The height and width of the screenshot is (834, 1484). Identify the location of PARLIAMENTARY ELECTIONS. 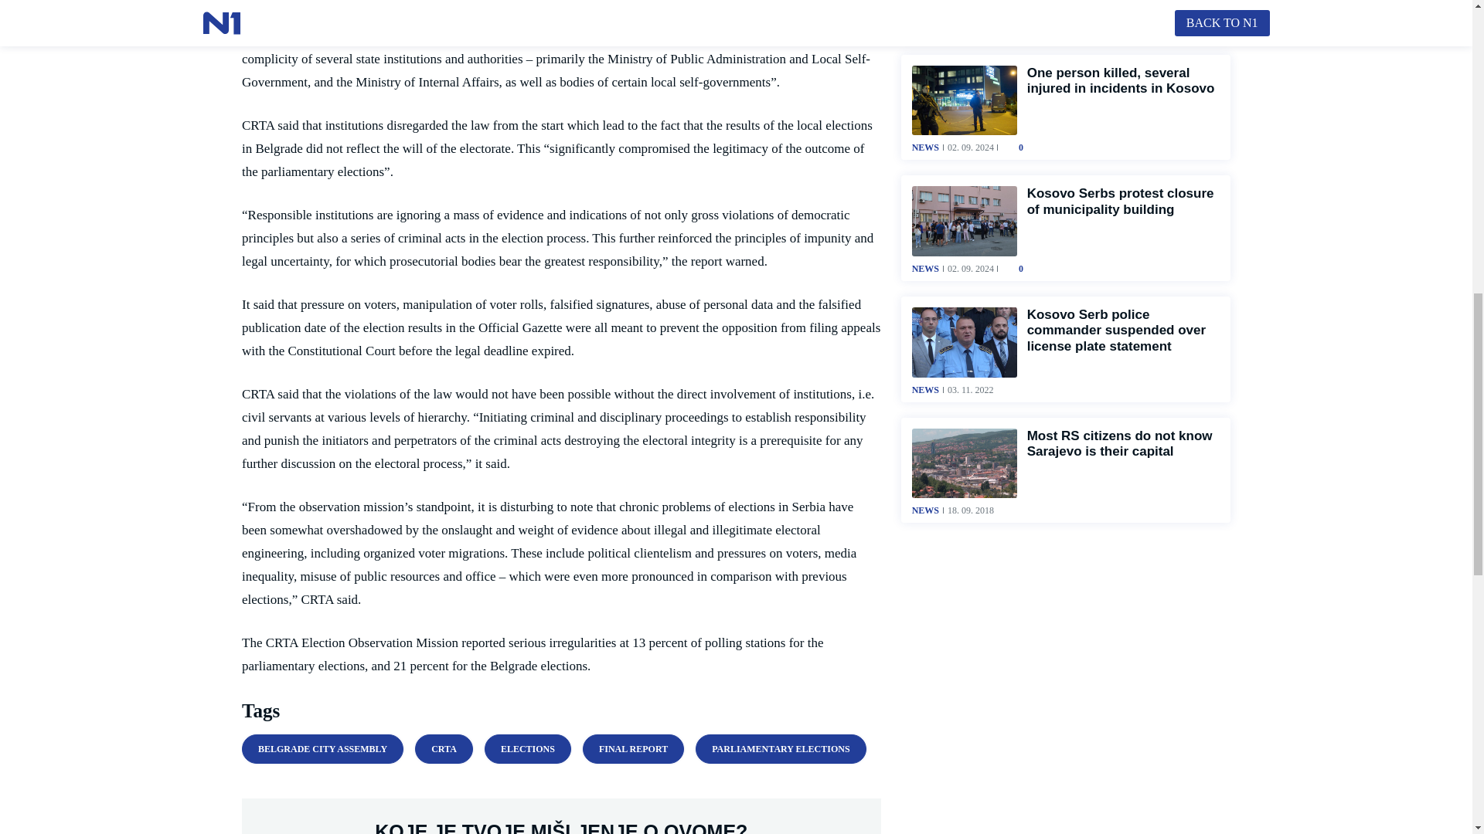
(781, 749).